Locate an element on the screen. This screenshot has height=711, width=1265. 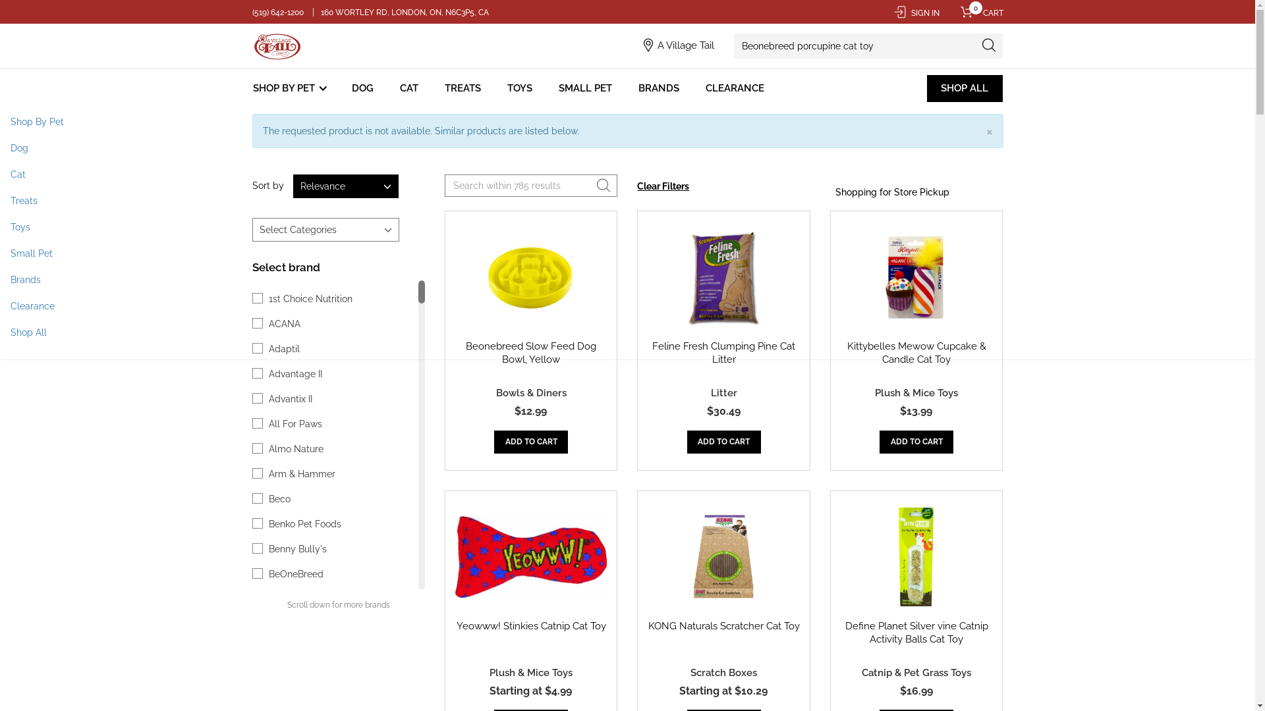
Kittybelles Mewow Cupcake & Candle Cat Toy is located at coordinates (917, 353).